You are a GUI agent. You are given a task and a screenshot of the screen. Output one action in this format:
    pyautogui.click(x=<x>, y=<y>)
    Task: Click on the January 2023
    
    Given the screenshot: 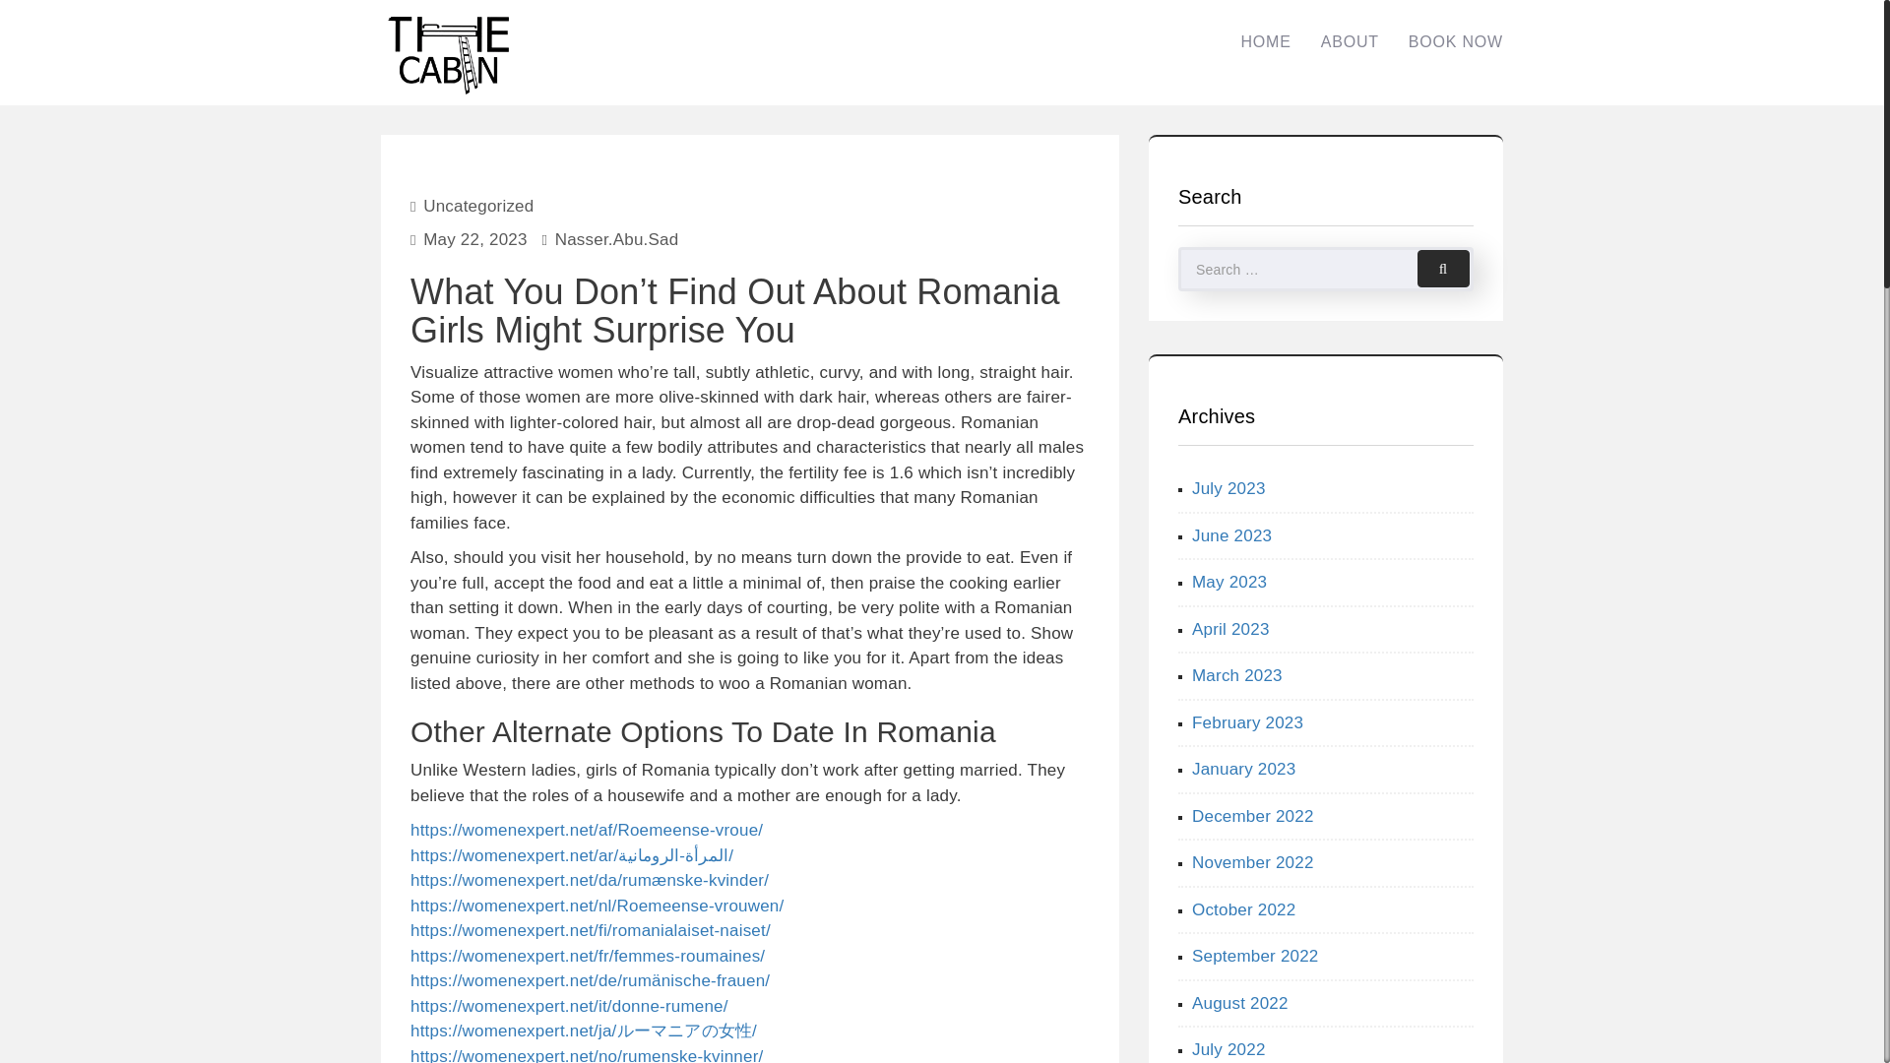 What is the action you would take?
    pyautogui.click(x=1243, y=769)
    